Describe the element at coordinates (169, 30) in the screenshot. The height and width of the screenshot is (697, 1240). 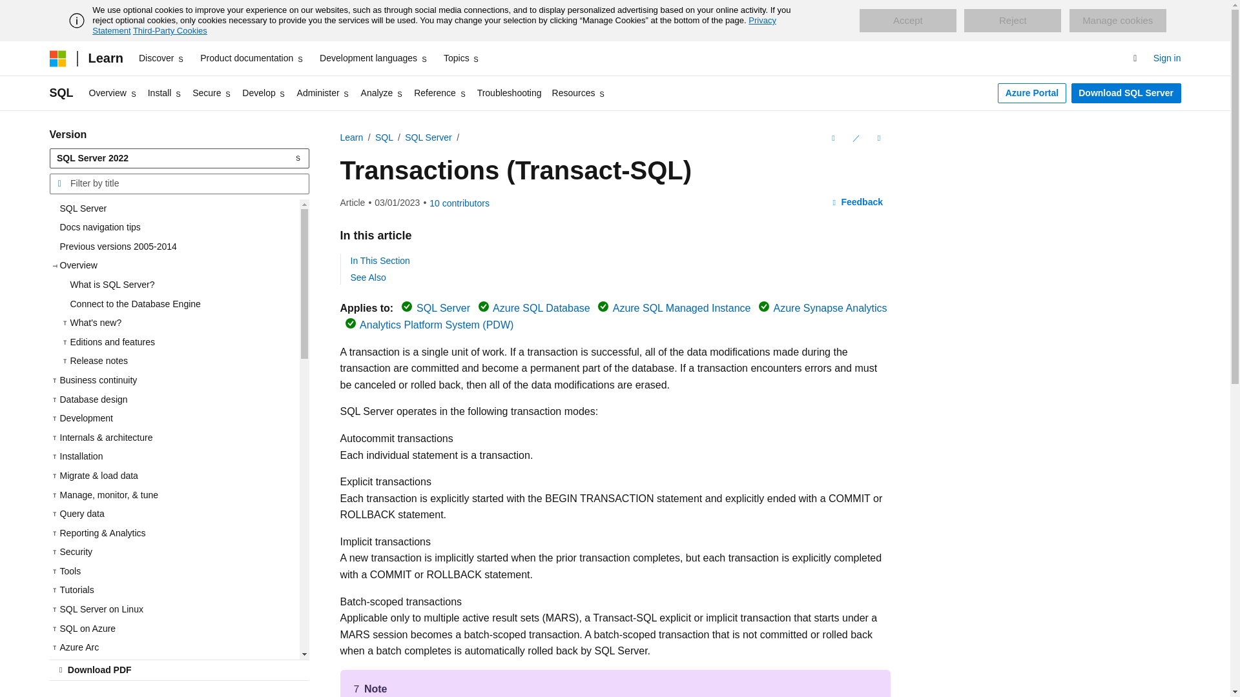
I see `Third-Party Cookies` at that location.